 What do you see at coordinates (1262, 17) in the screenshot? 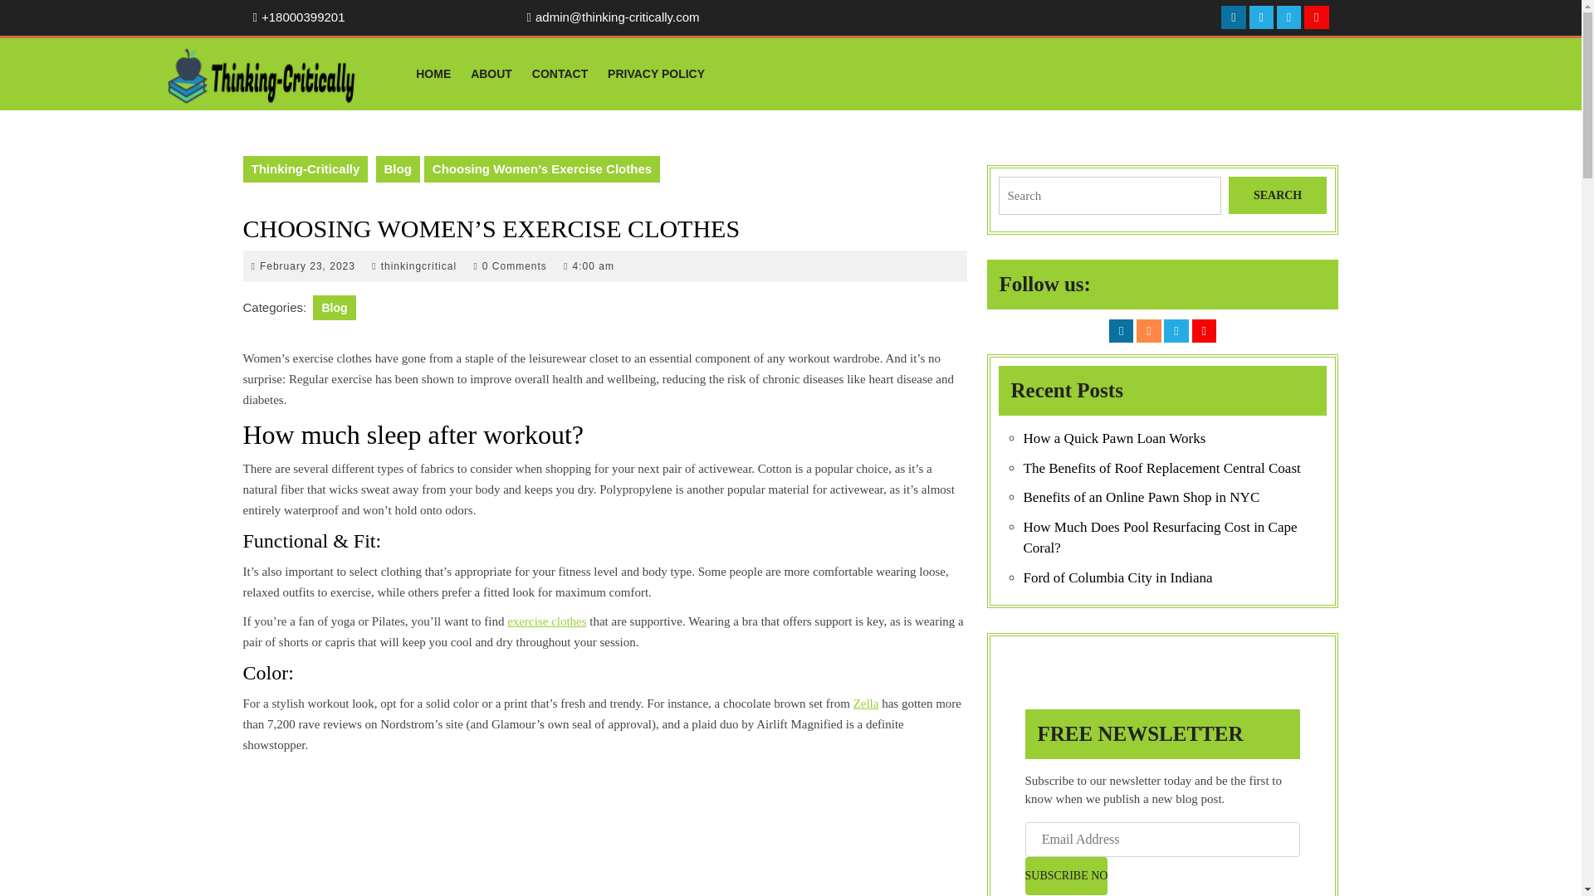
I see `Zella` at bounding box center [1262, 17].